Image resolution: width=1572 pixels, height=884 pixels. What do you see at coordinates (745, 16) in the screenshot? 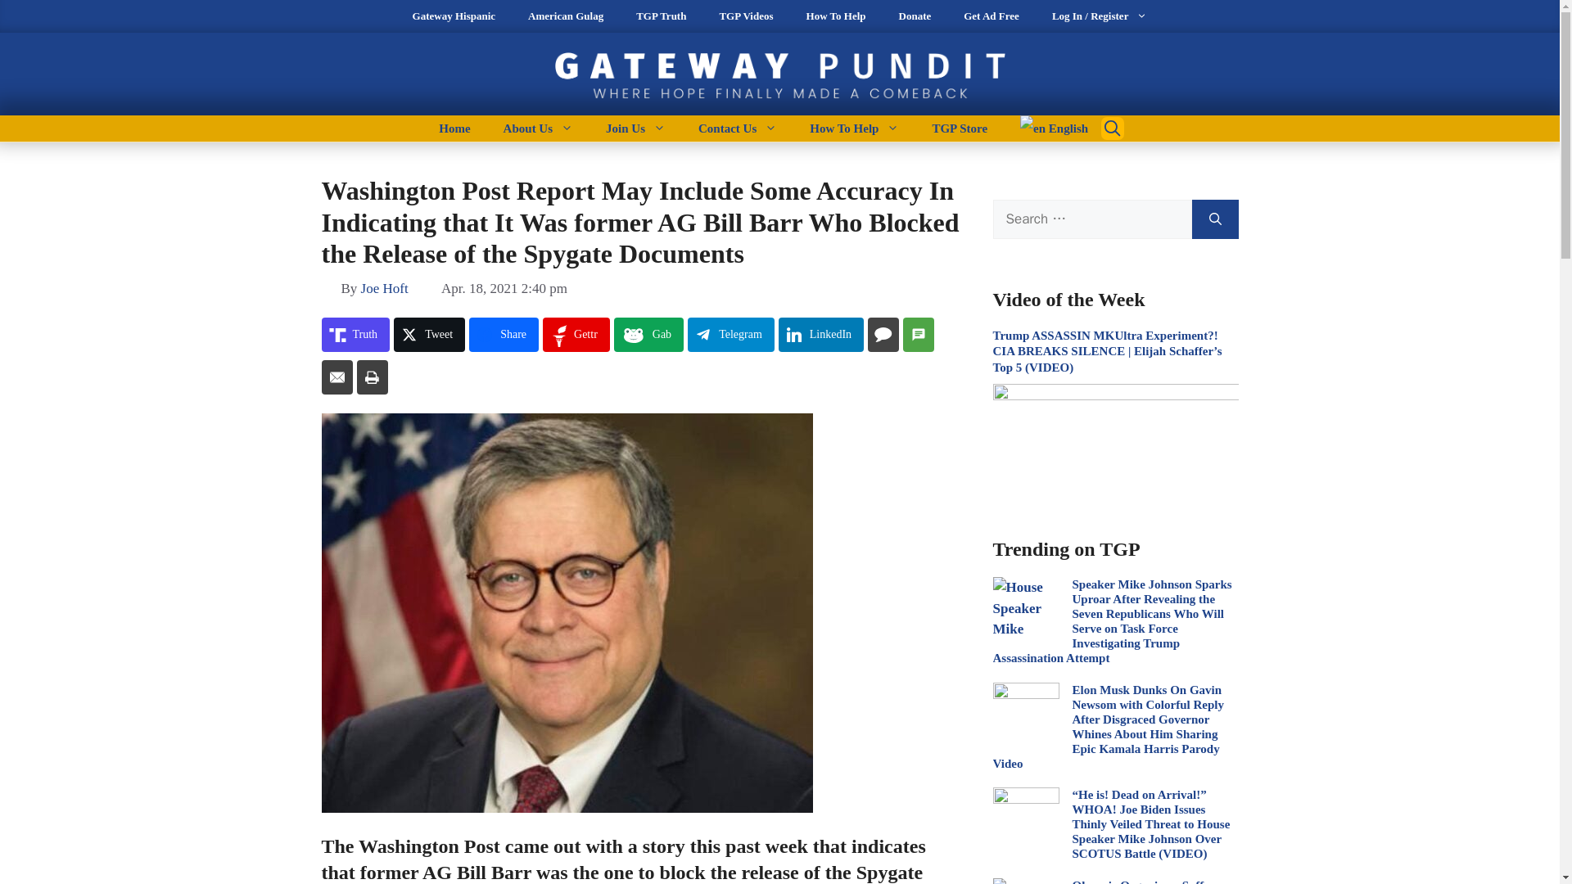
I see `TGP Videos` at bounding box center [745, 16].